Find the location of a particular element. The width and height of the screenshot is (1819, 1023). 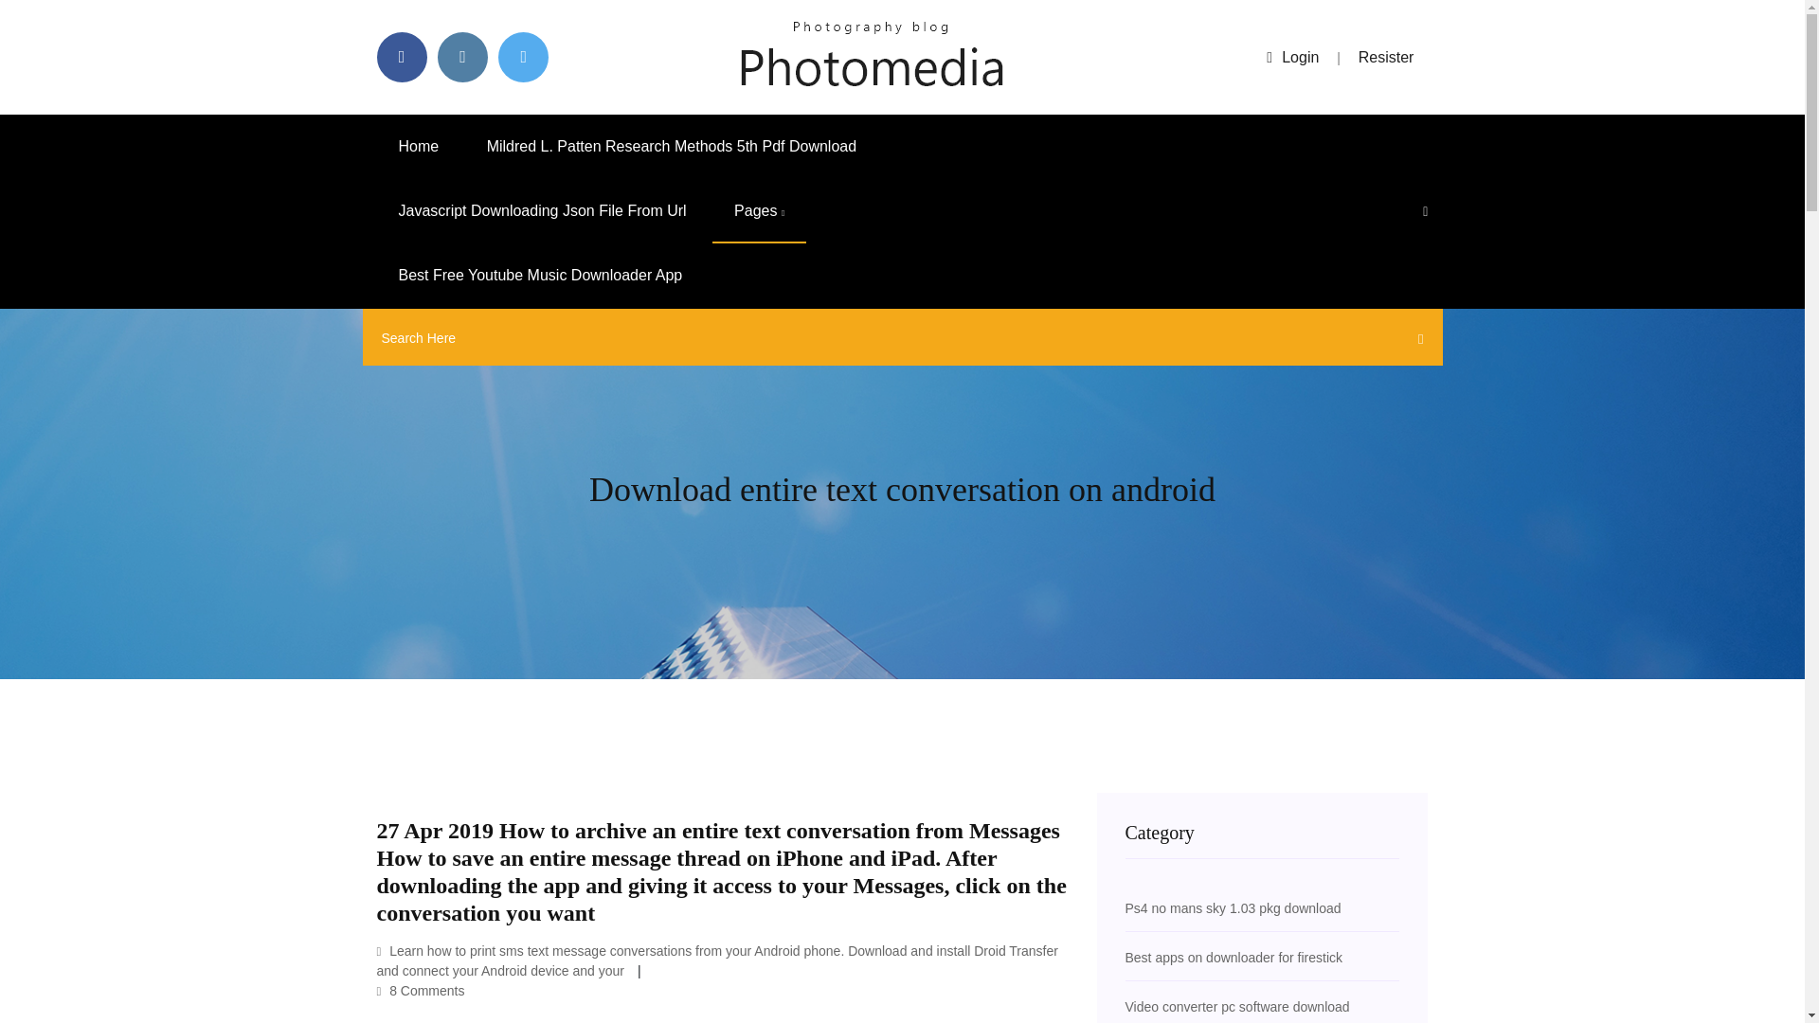

Login is located at coordinates (1292, 57).